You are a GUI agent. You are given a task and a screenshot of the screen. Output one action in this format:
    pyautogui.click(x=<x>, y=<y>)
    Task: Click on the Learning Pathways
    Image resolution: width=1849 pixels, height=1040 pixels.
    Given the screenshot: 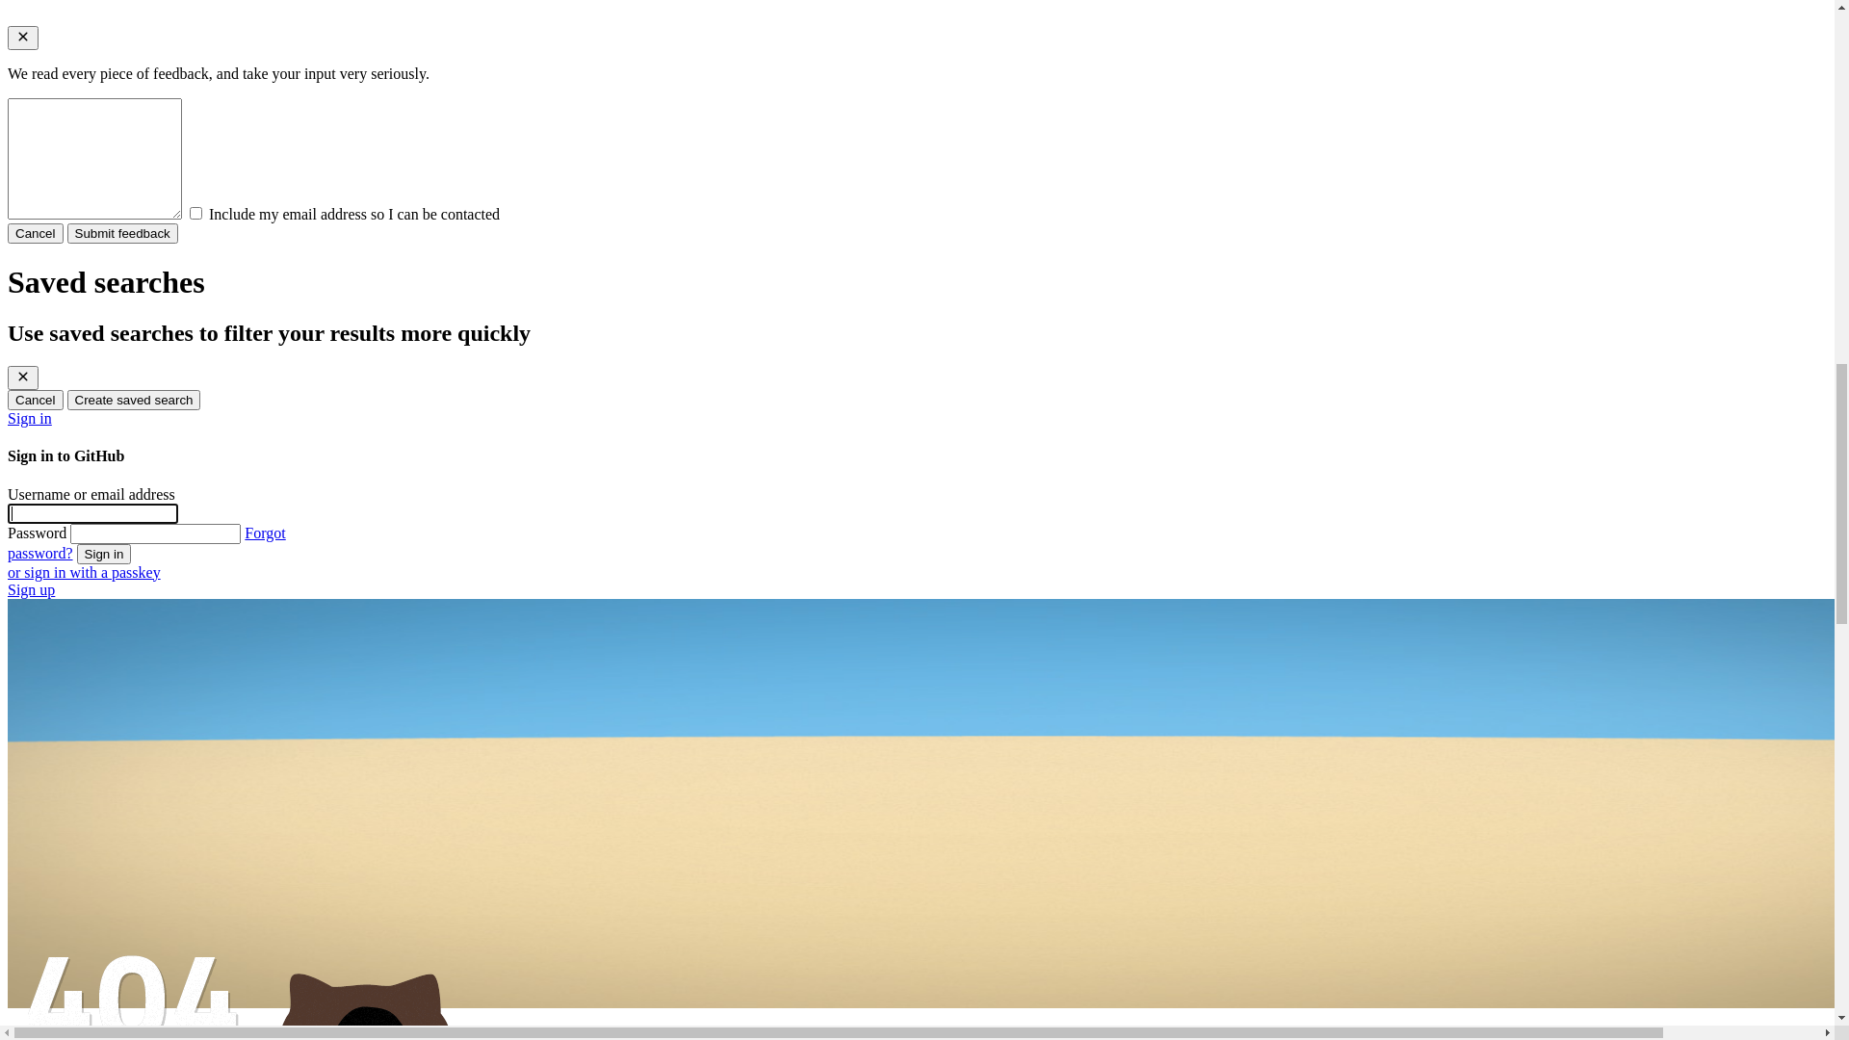 What is the action you would take?
    pyautogui.click(x=154, y=953)
    